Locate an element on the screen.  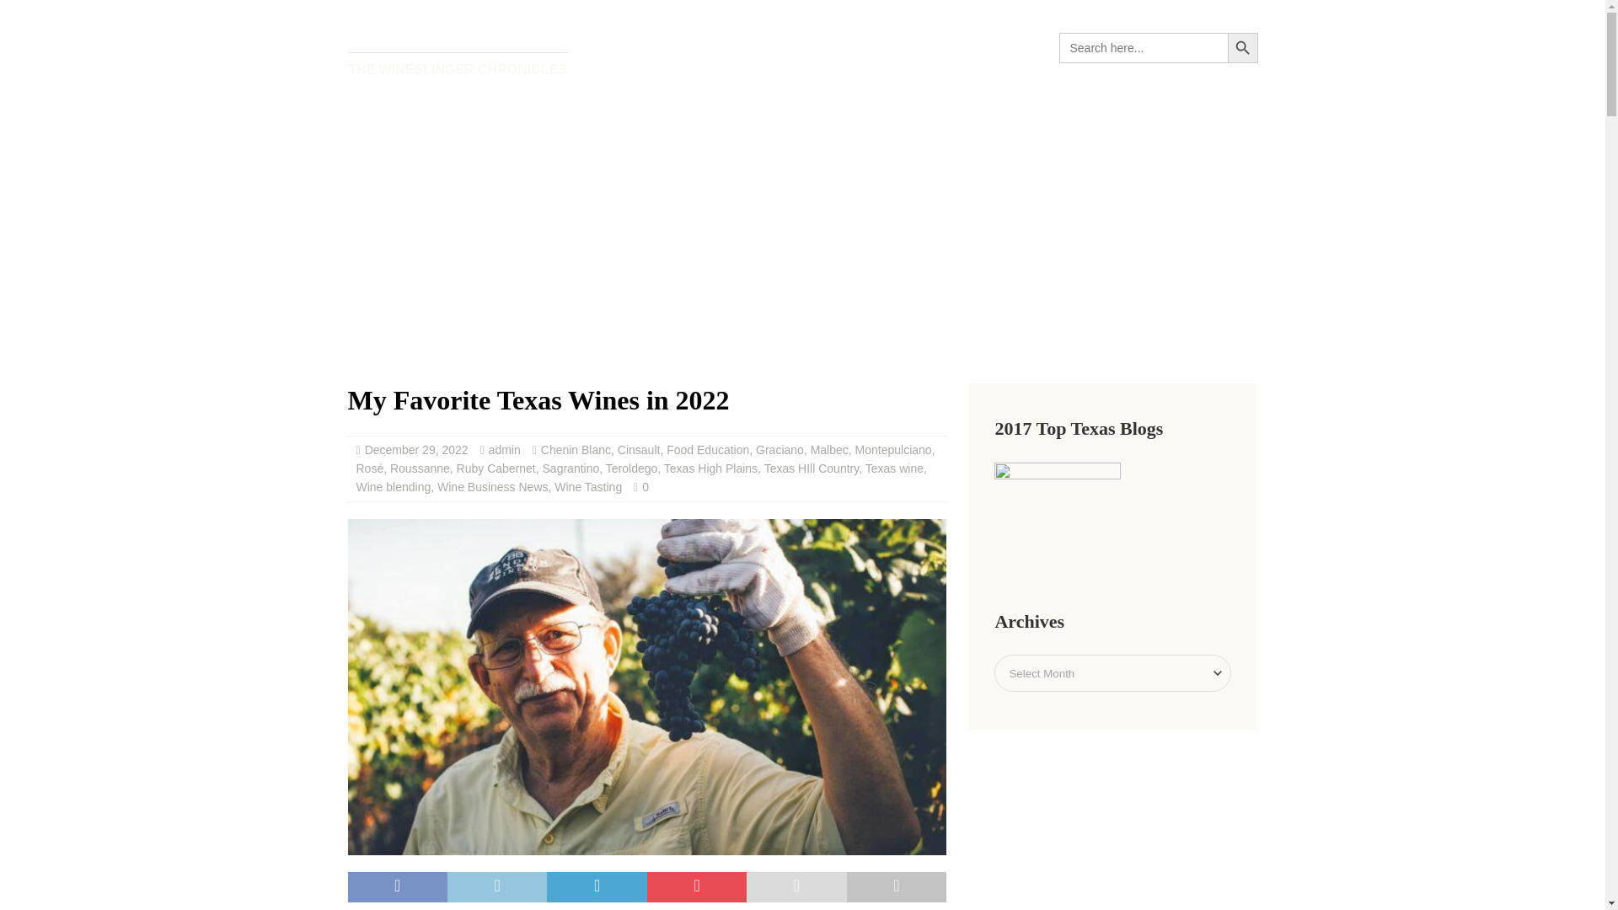
WINE CLASSES is located at coordinates (863, 47).